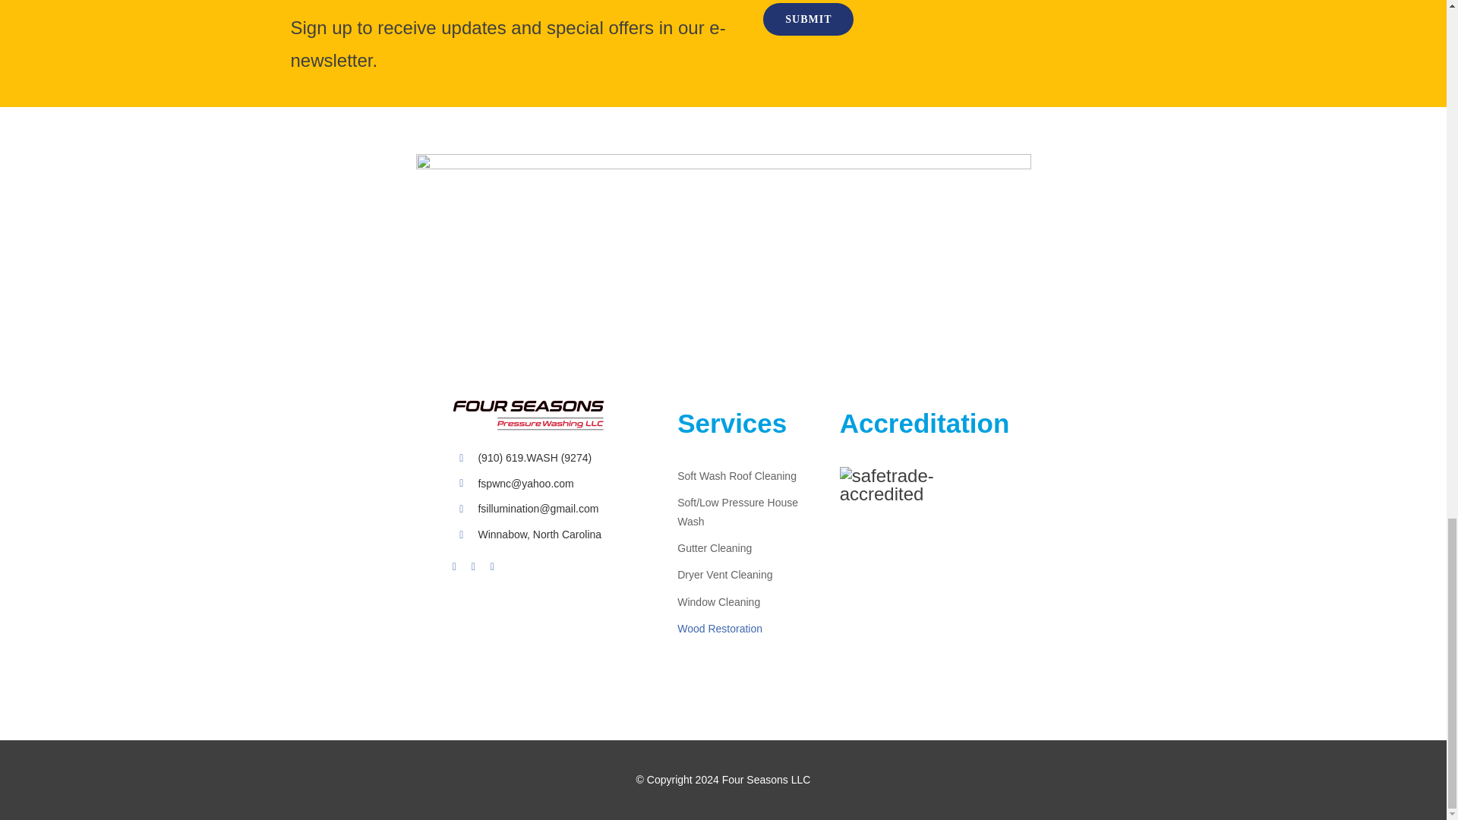  Describe the element at coordinates (723, 185) in the screenshot. I see `Guarantee` at that location.